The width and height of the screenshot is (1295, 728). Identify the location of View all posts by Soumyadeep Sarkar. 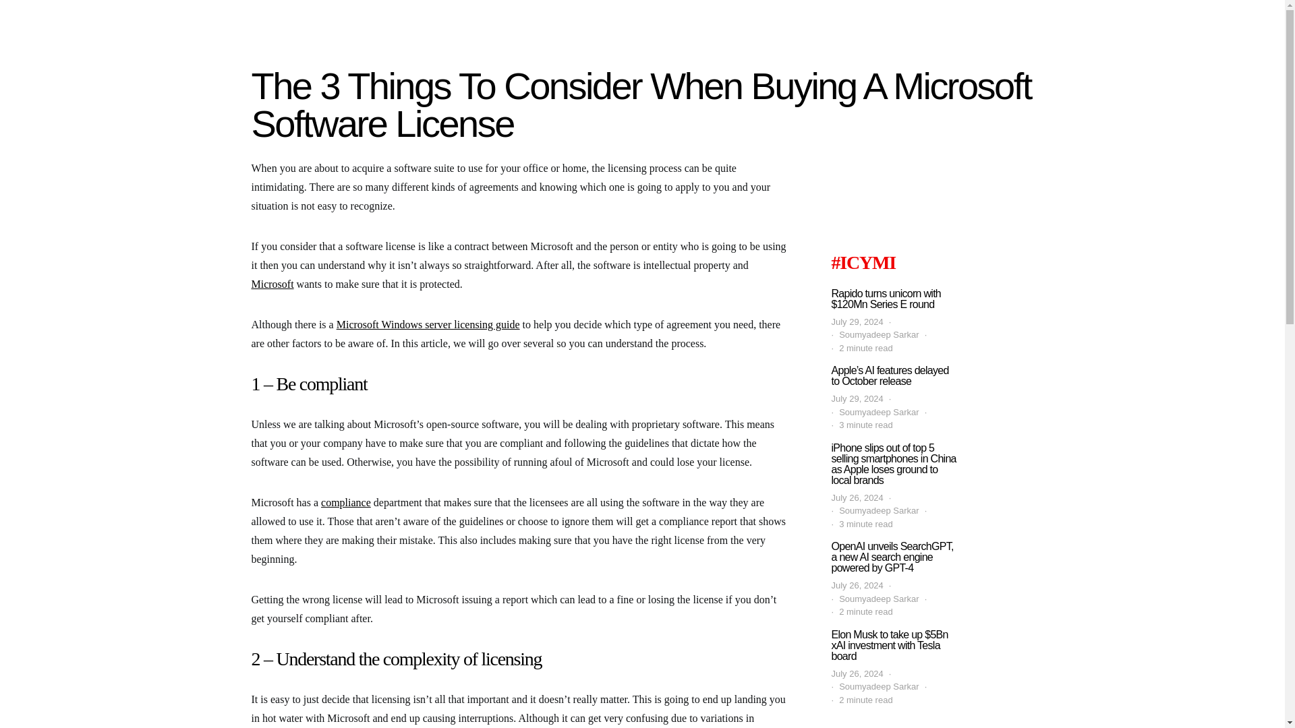
(880, 334).